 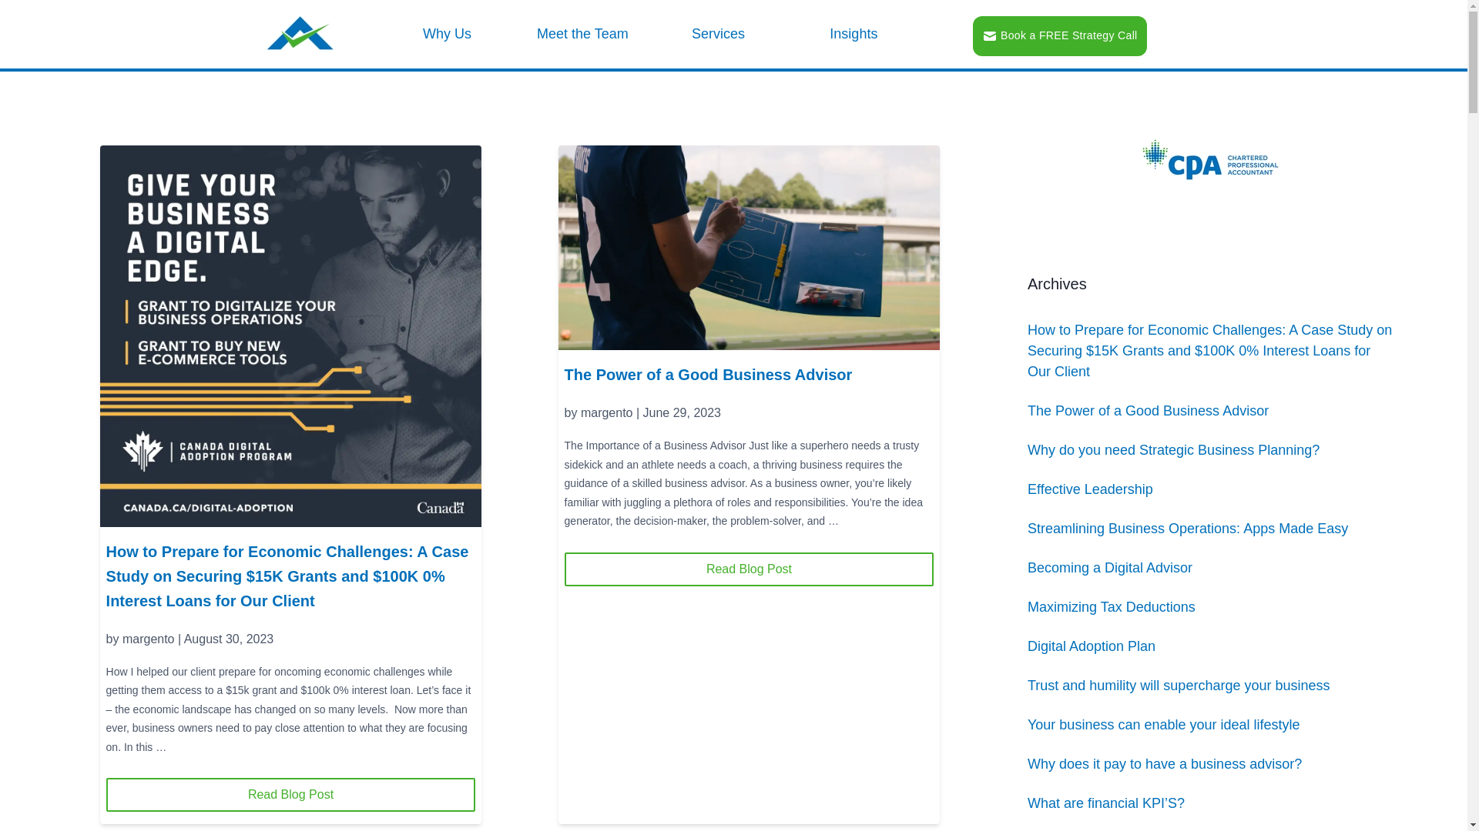 What do you see at coordinates (1060, 35) in the screenshot?
I see `Book a FREE Strategy Call` at bounding box center [1060, 35].